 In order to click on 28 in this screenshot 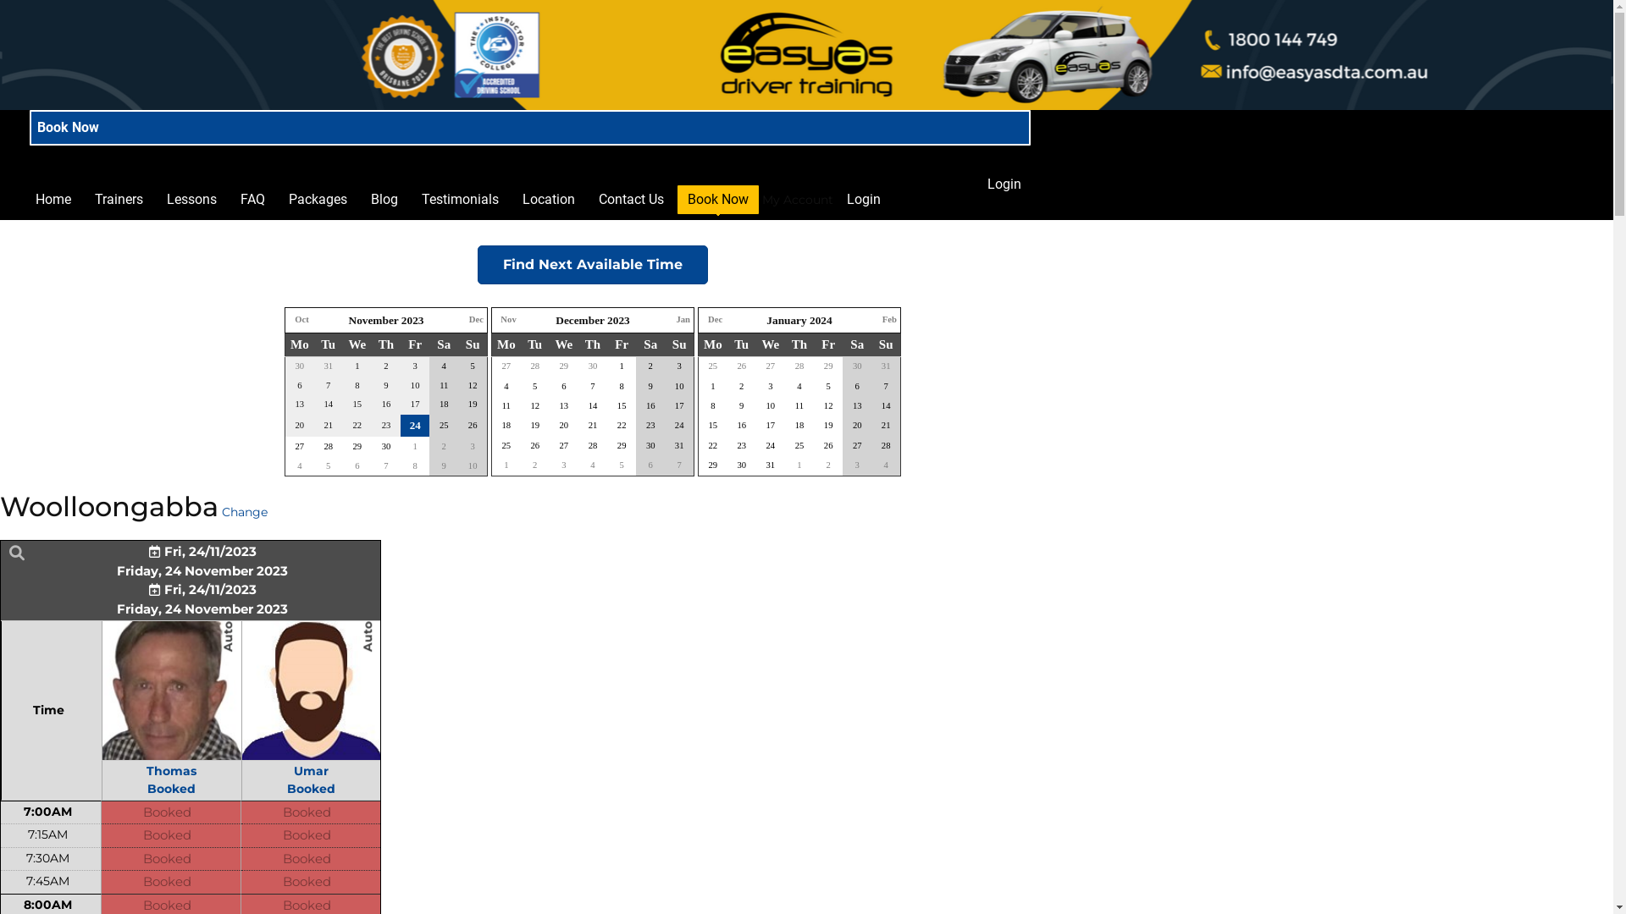, I will do `click(799, 366)`.